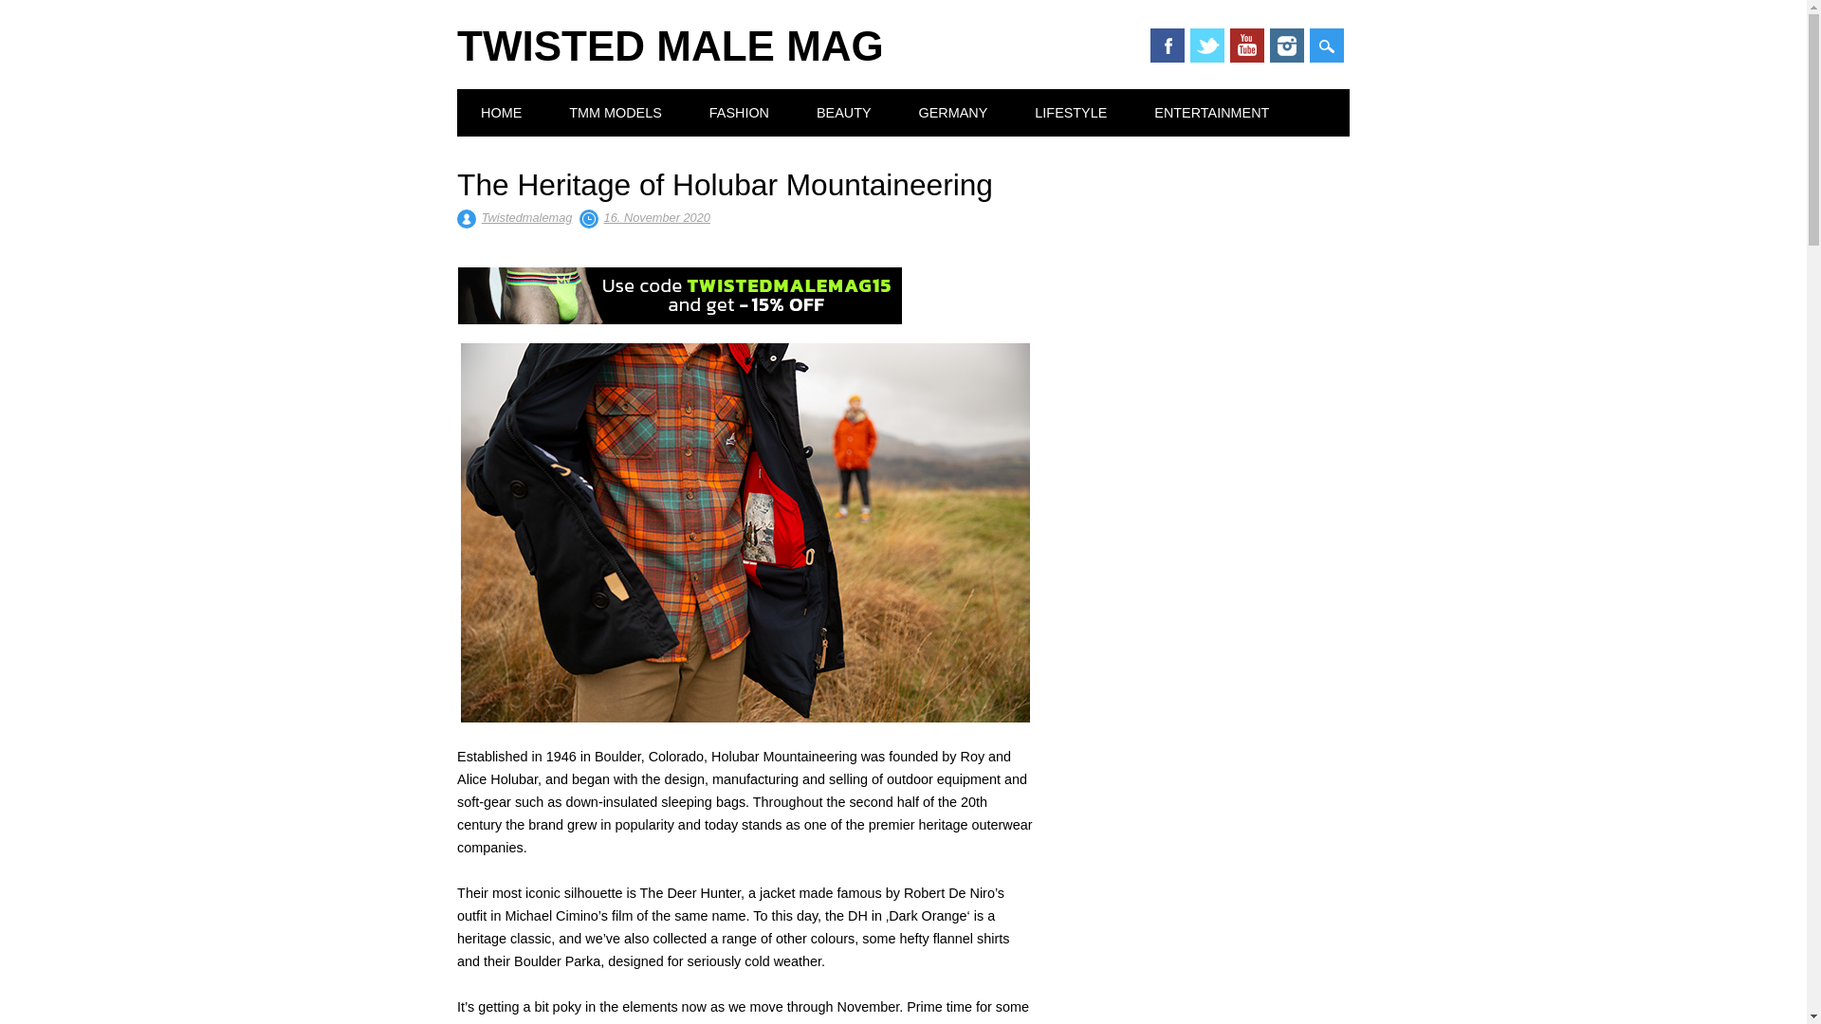 The height and width of the screenshot is (1024, 1821). Describe the element at coordinates (656, 217) in the screenshot. I see `23:26` at that location.